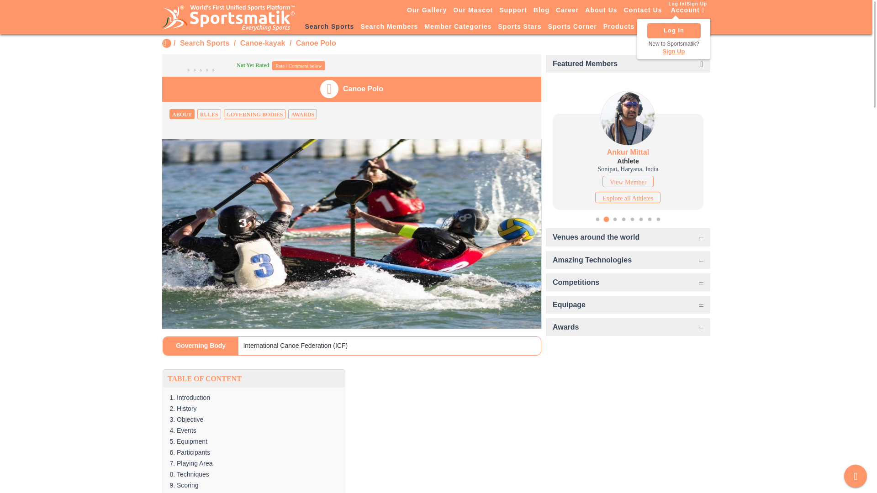 This screenshot has height=493, width=877. Describe the element at coordinates (458, 27) in the screenshot. I see `Member Categories` at that location.